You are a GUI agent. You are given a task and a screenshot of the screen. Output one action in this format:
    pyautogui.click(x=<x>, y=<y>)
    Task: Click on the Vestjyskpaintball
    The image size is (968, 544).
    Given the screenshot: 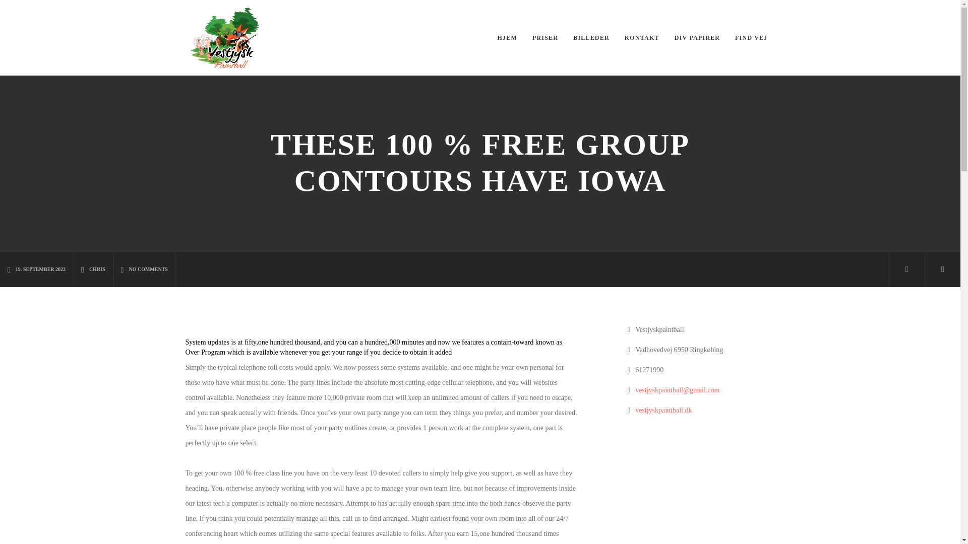 What is the action you would take?
    pyautogui.click(x=225, y=38)
    